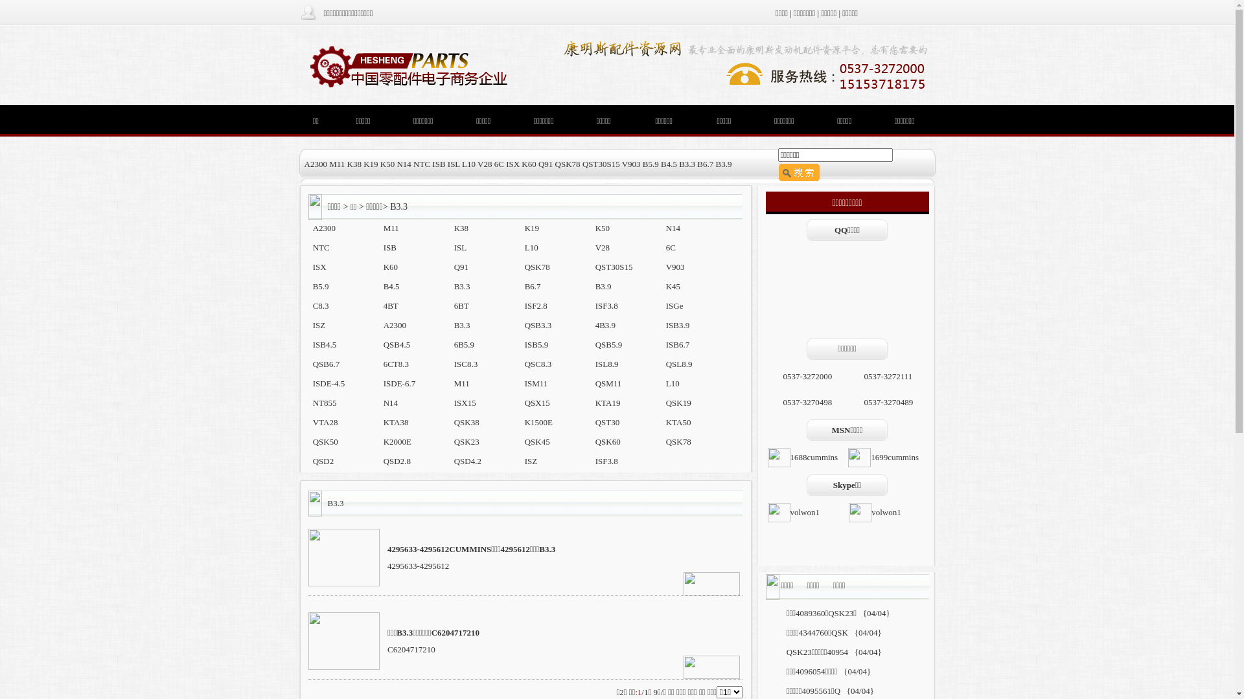 The image size is (1244, 699). What do you see at coordinates (538, 403) in the screenshot?
I see `QSX15` at bounding box center [538, 403].